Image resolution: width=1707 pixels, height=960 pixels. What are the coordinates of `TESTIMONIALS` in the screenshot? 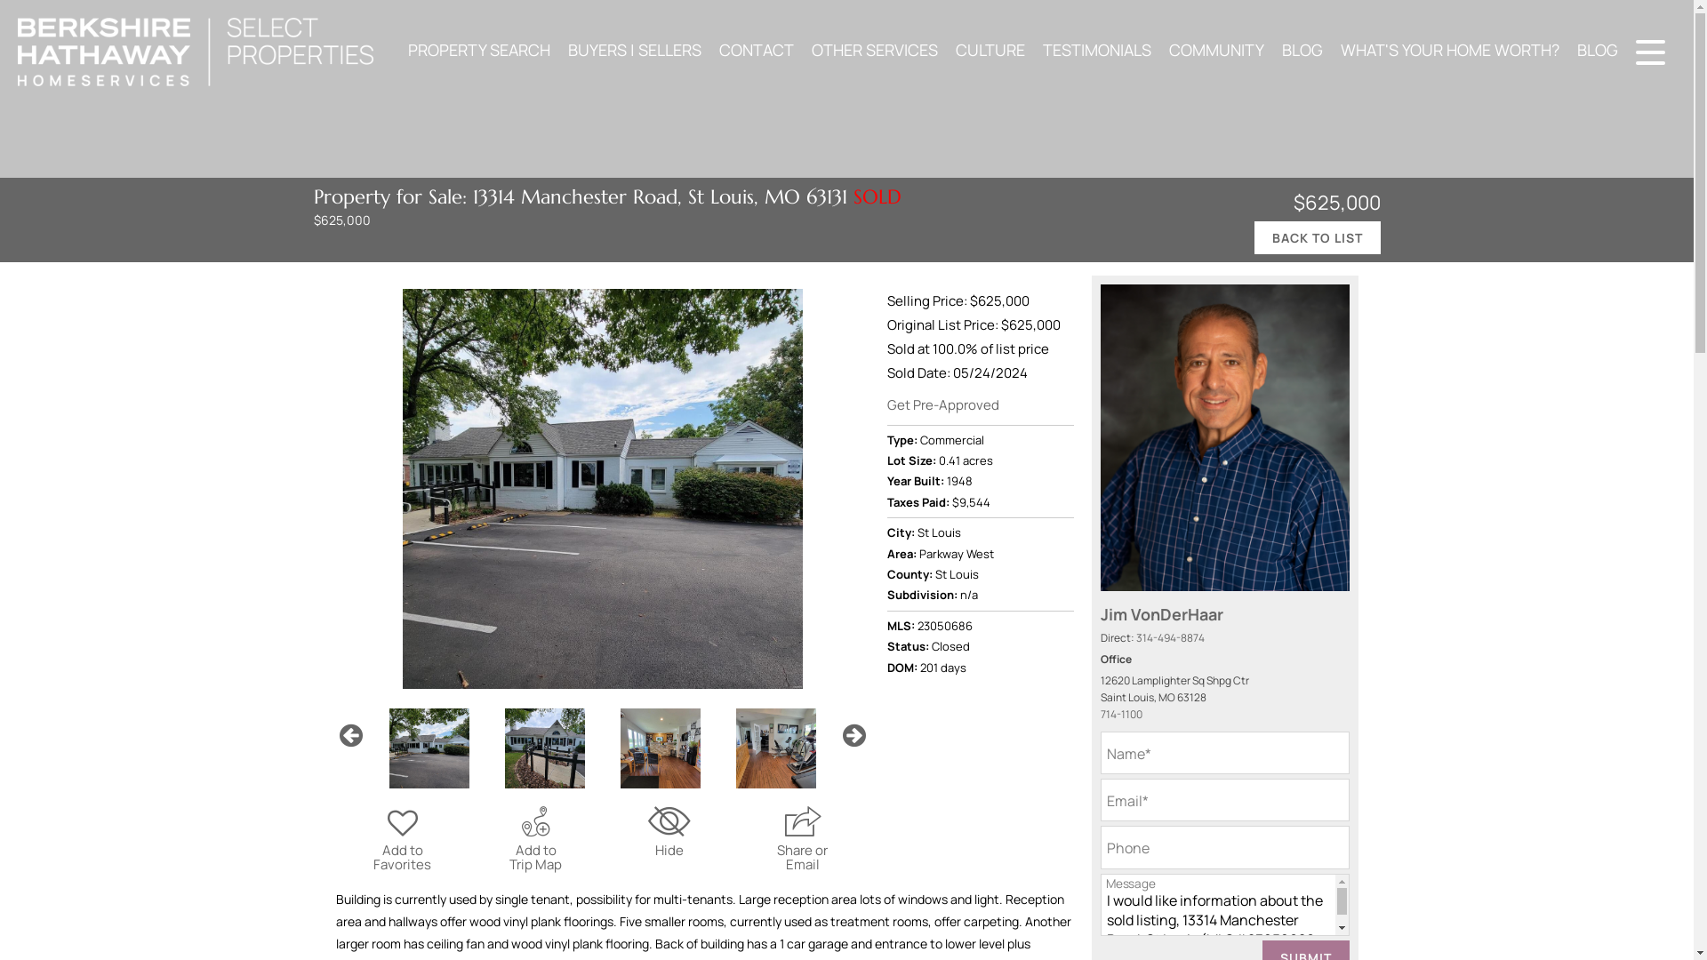 It's located at (1097, 50).